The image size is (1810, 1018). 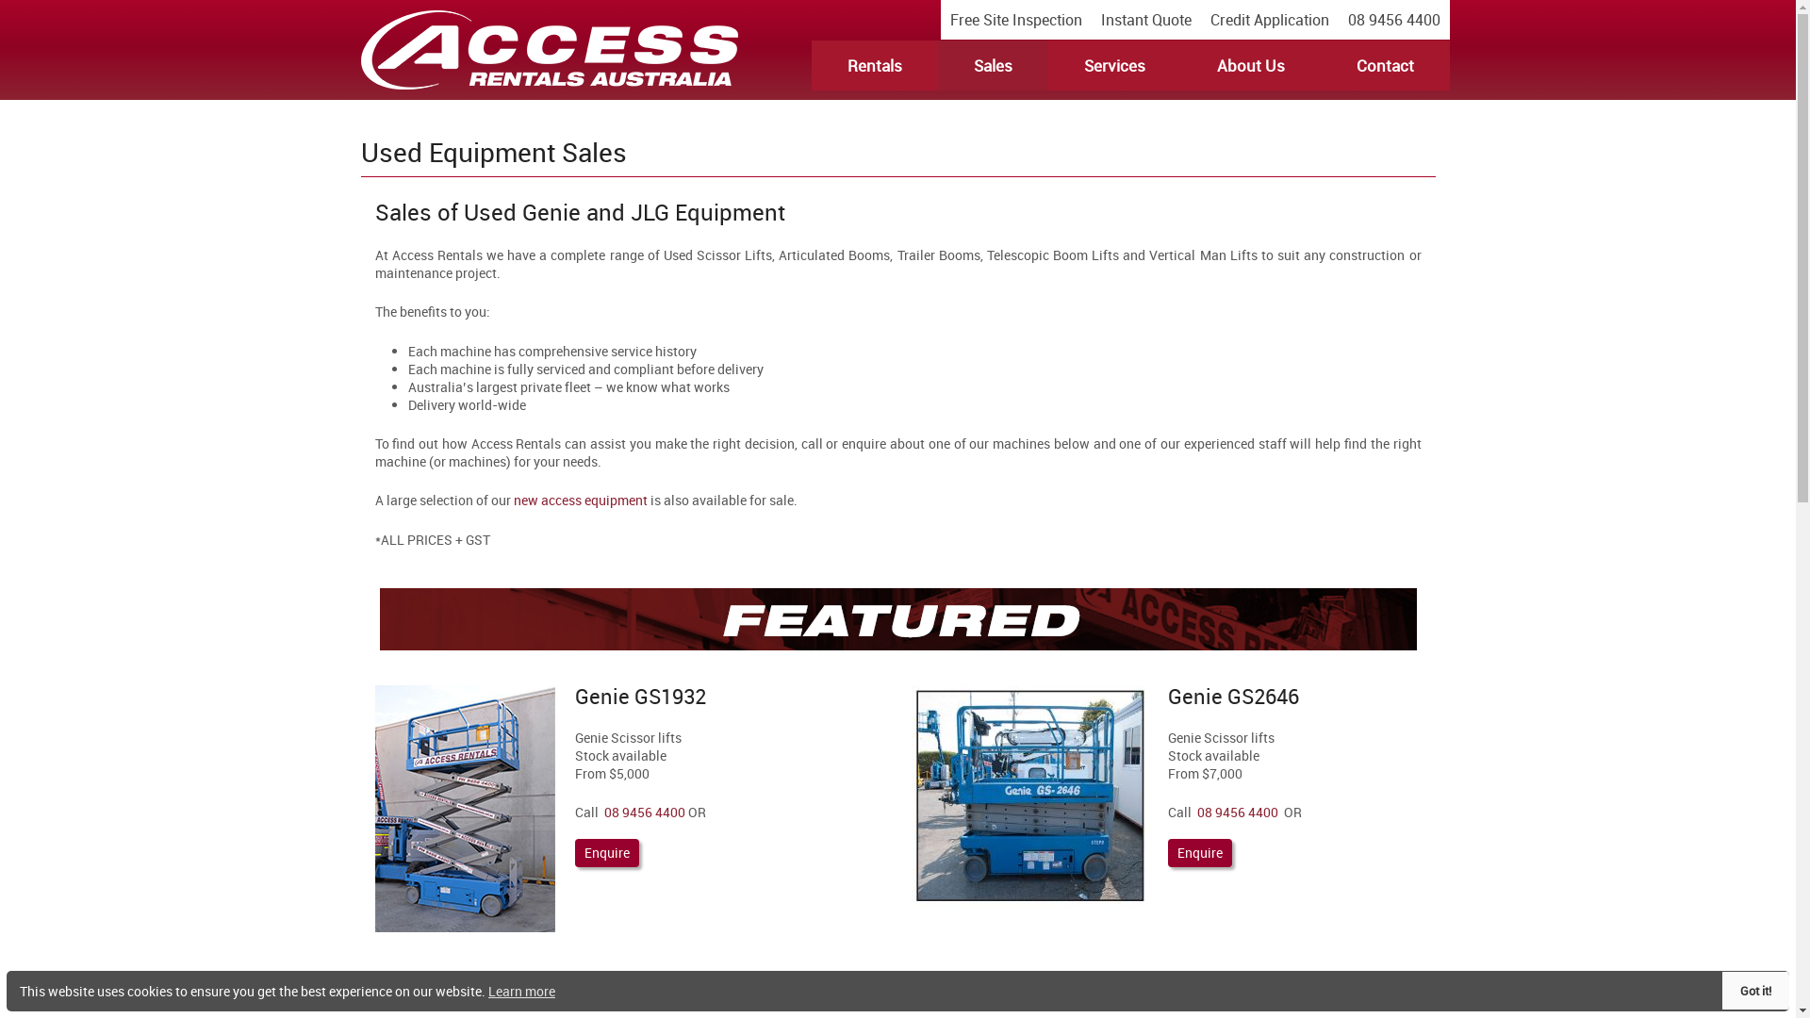 I want to click on Enquire, so click(x=607, y=853).